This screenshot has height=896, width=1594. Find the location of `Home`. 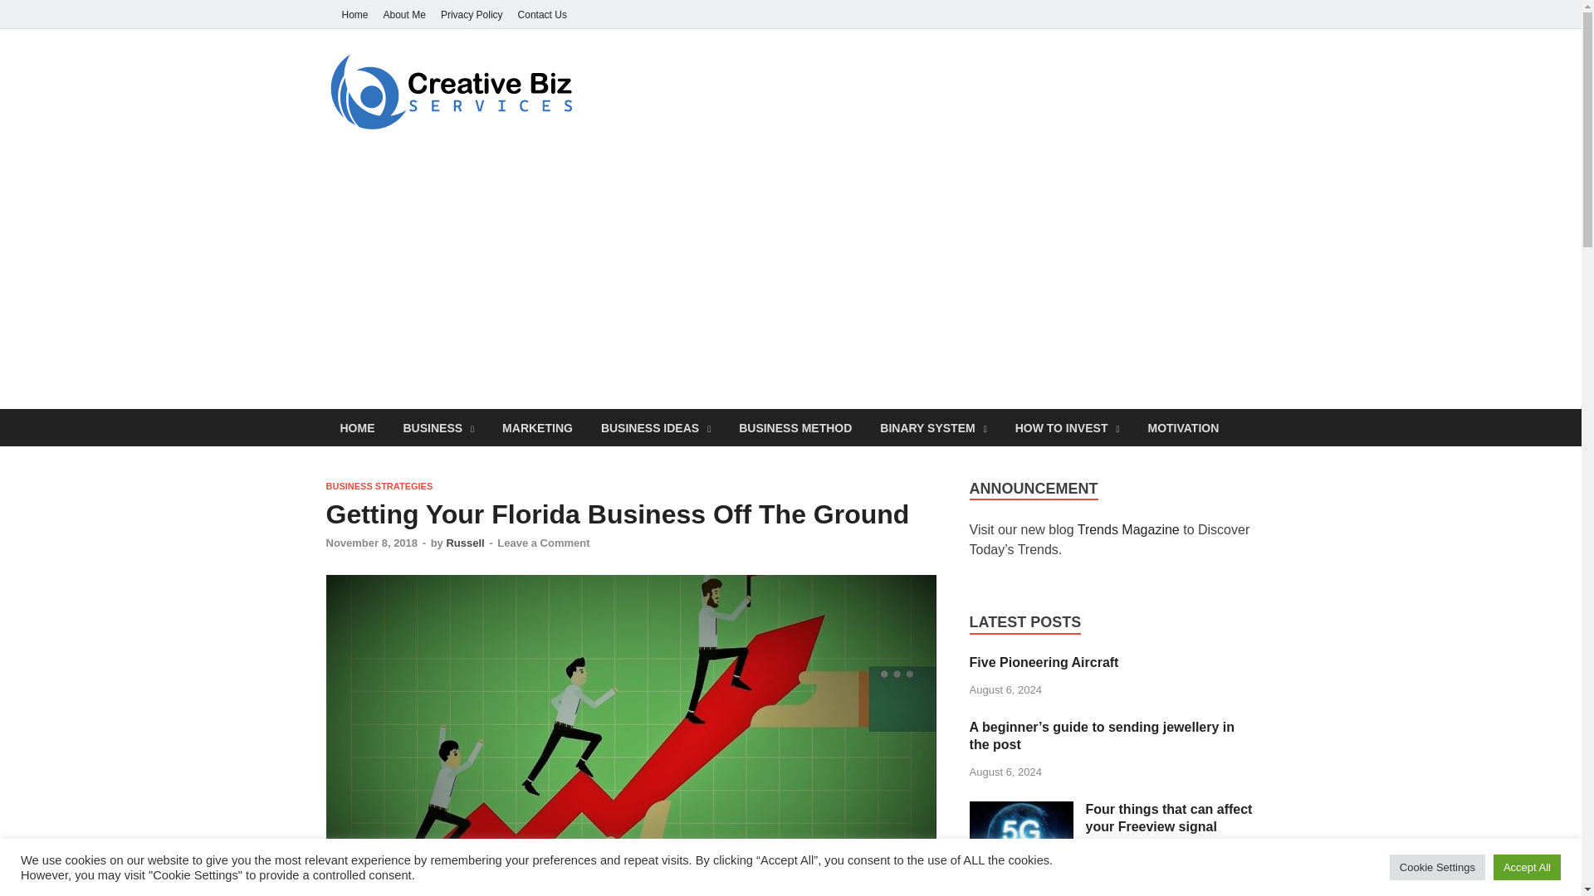

Home is located at coordinates (354, 14).